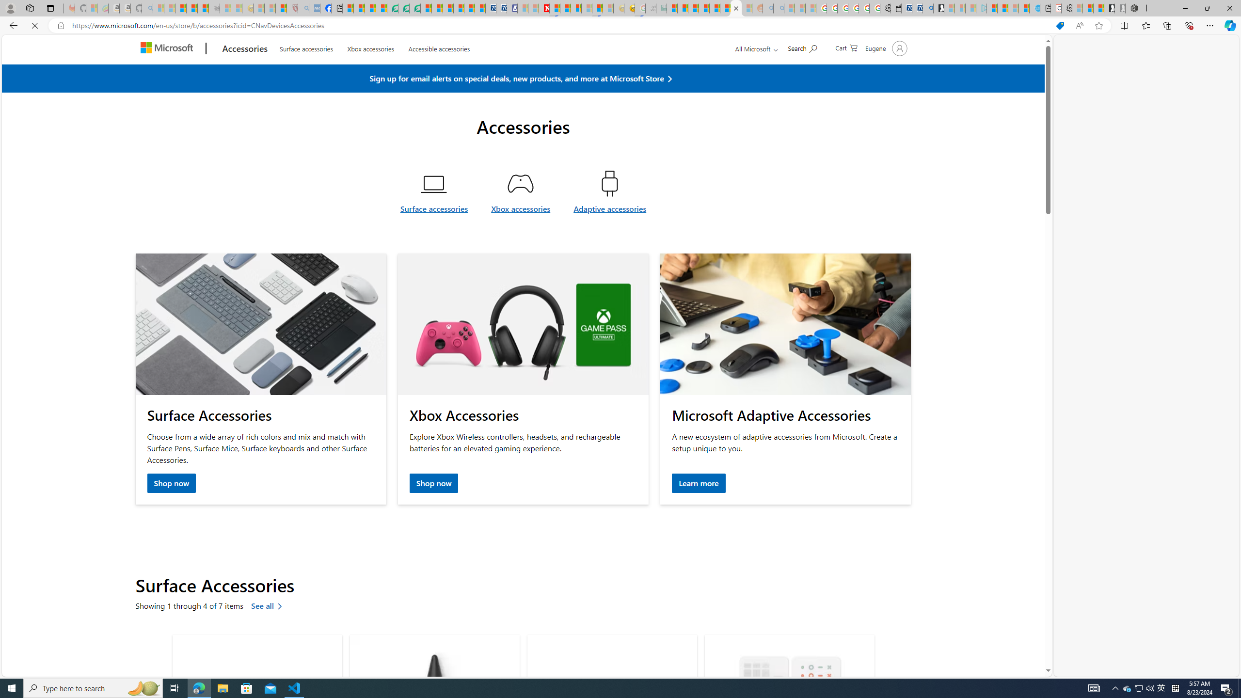 The image size is (1241, 698). What do you see at coordinates (439, 70) in the screenshot?
I see `Accessible accessories` at bounding box center [439, 70].